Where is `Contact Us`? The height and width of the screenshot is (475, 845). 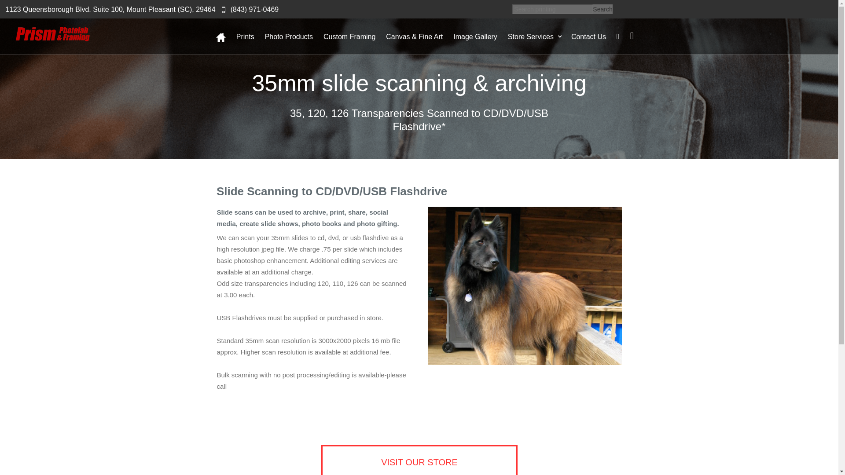 Contact Us is located at coordinates (594, 38).